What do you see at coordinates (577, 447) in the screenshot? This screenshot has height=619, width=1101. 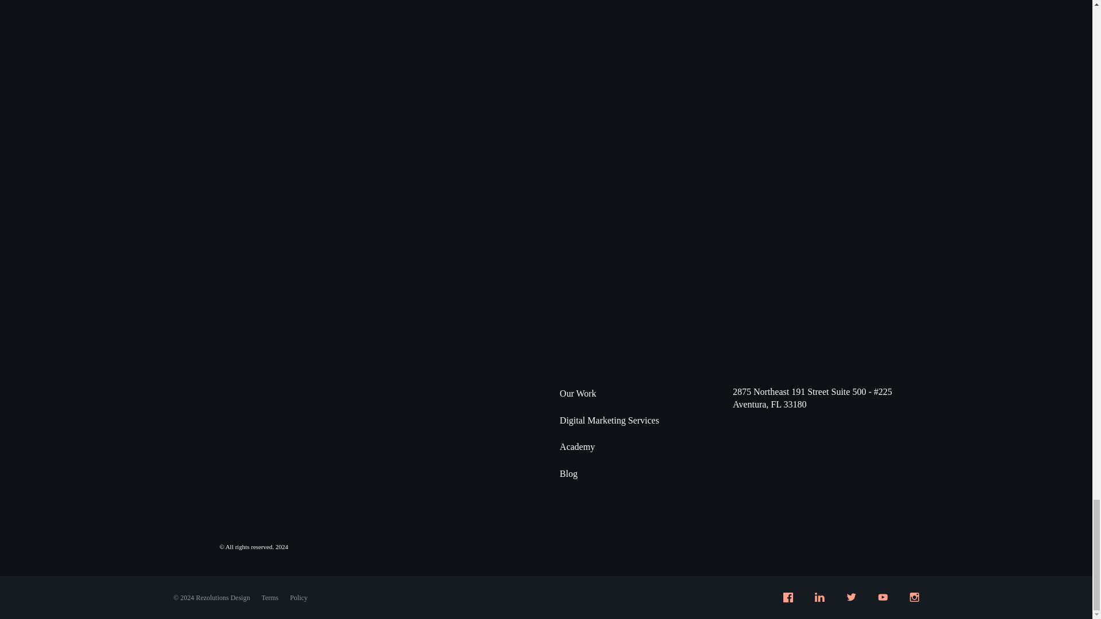 I see `Academy` at bounding box center [577, 447].